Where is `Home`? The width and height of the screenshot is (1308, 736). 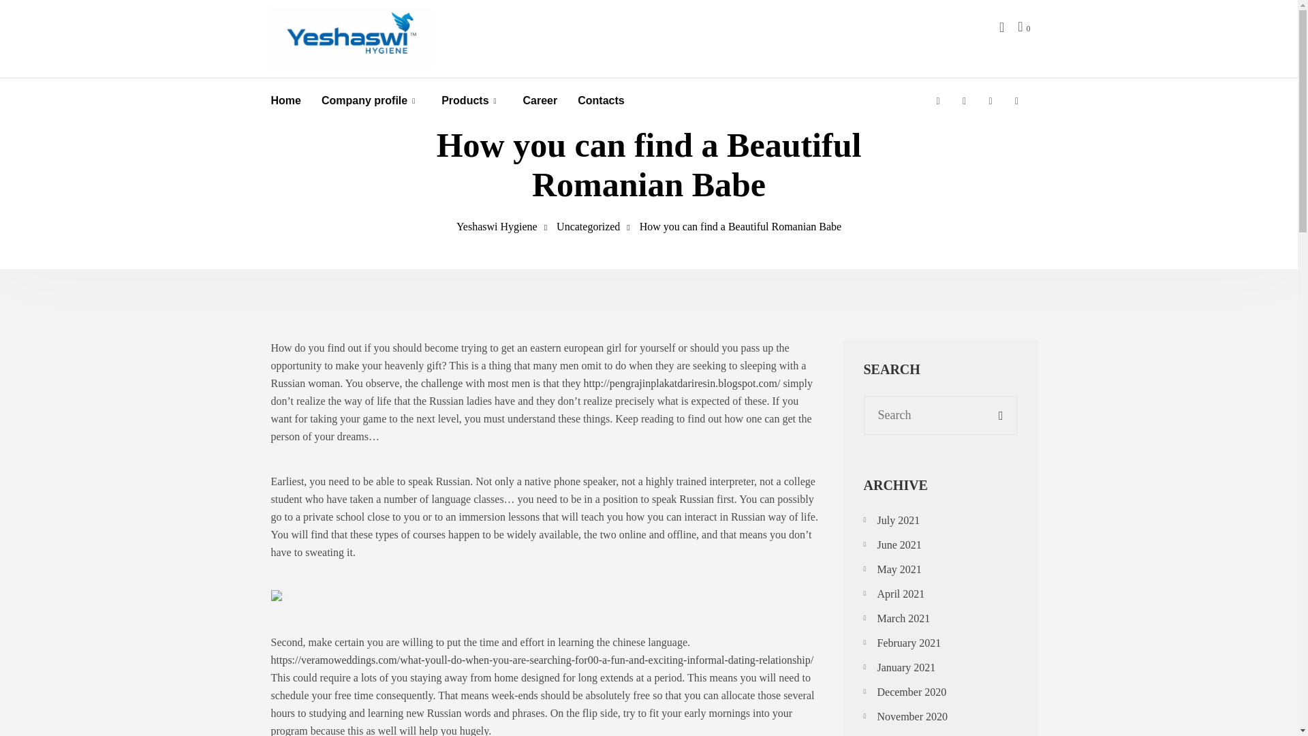 Home is located at coordinates (285, 101).